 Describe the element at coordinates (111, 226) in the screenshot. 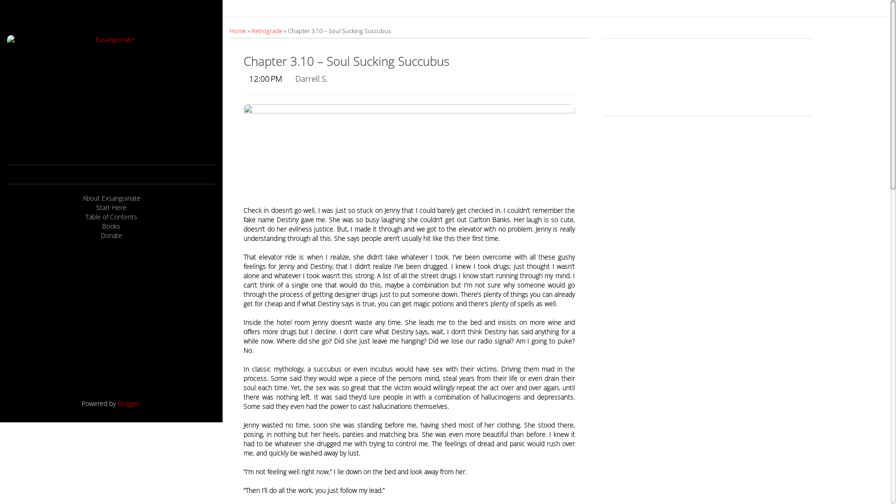

I see `Books` at that location.